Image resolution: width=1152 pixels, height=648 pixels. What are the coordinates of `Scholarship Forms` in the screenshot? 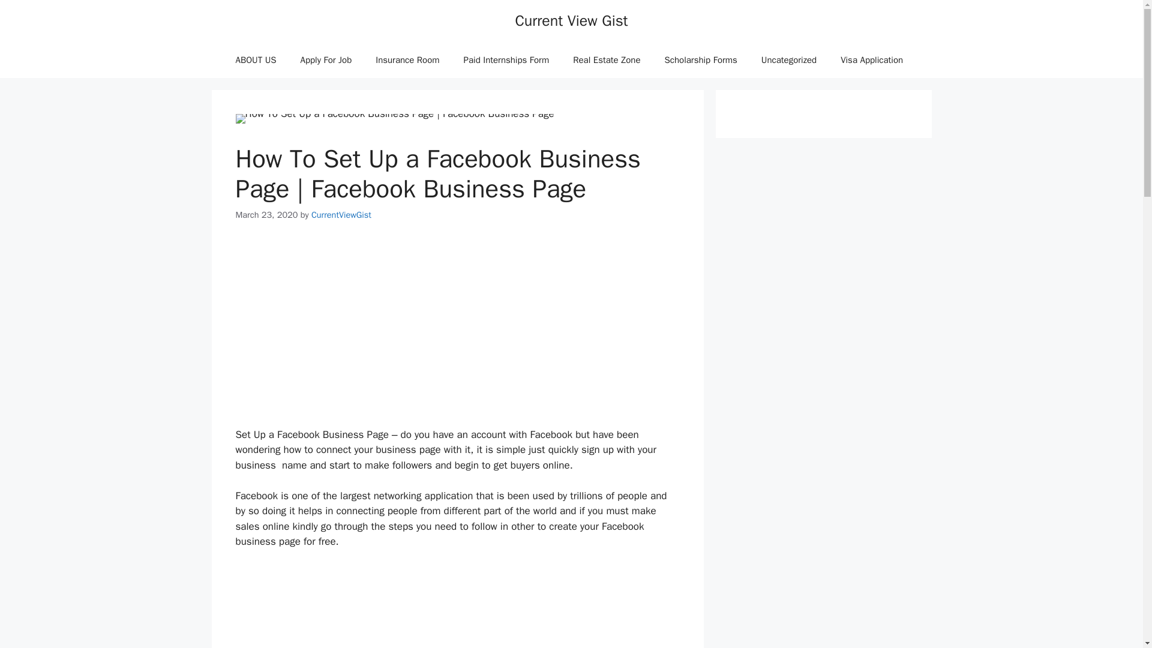 It's located at (701, 60).